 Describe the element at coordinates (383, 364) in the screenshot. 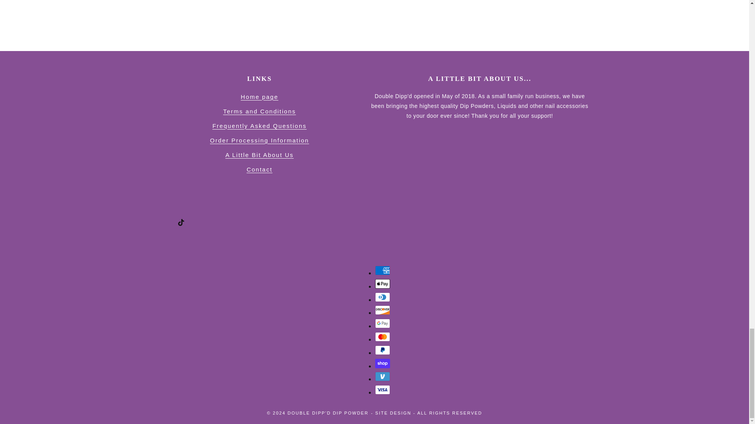

I see `Shop Pay` at that location.